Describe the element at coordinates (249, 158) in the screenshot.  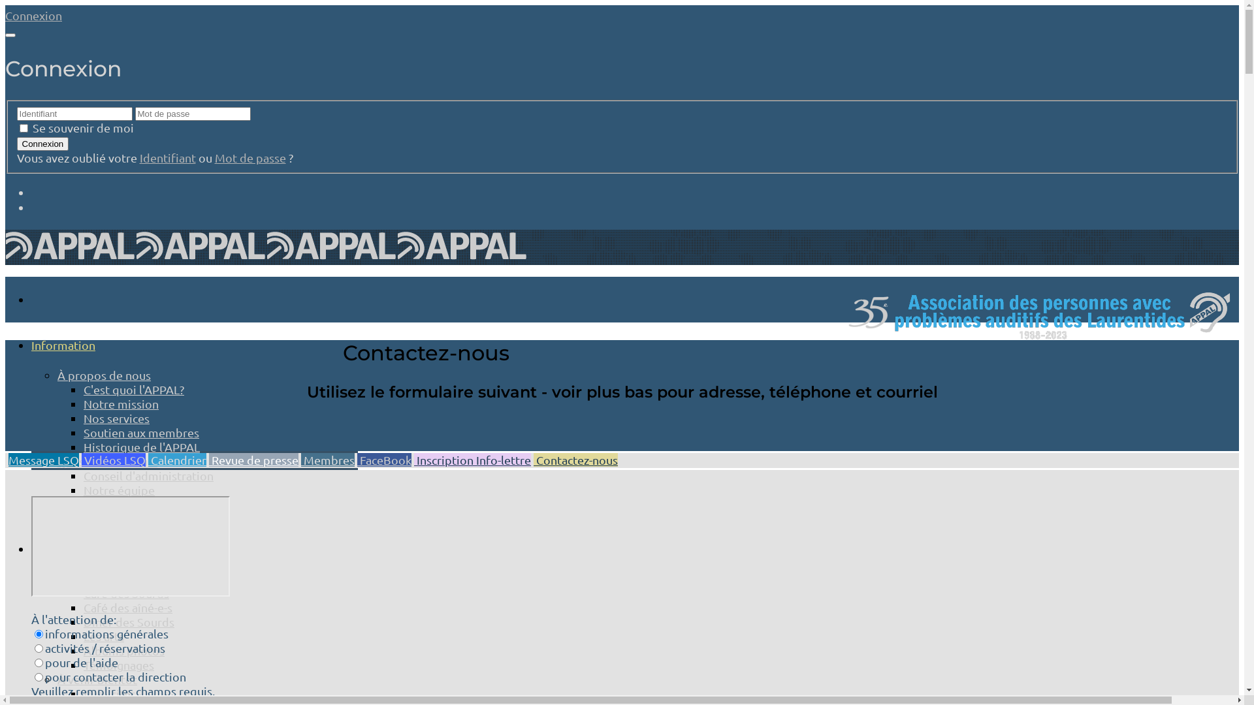
I see `Mot de passe` at that location.